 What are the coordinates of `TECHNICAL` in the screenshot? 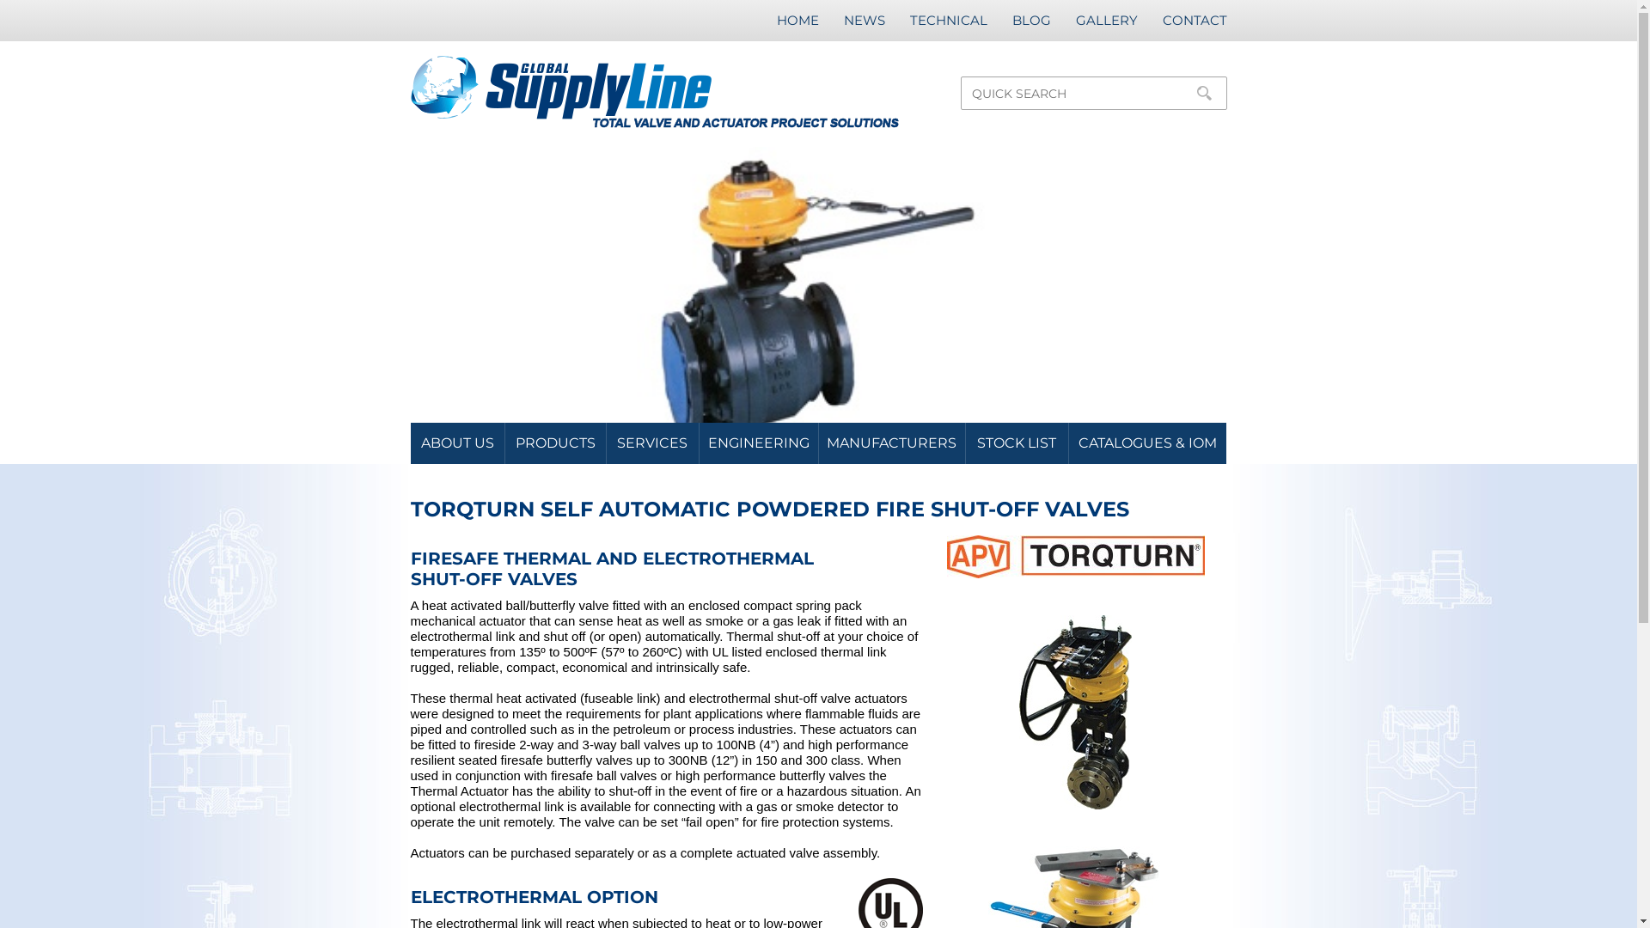 It's located at (948, 21).